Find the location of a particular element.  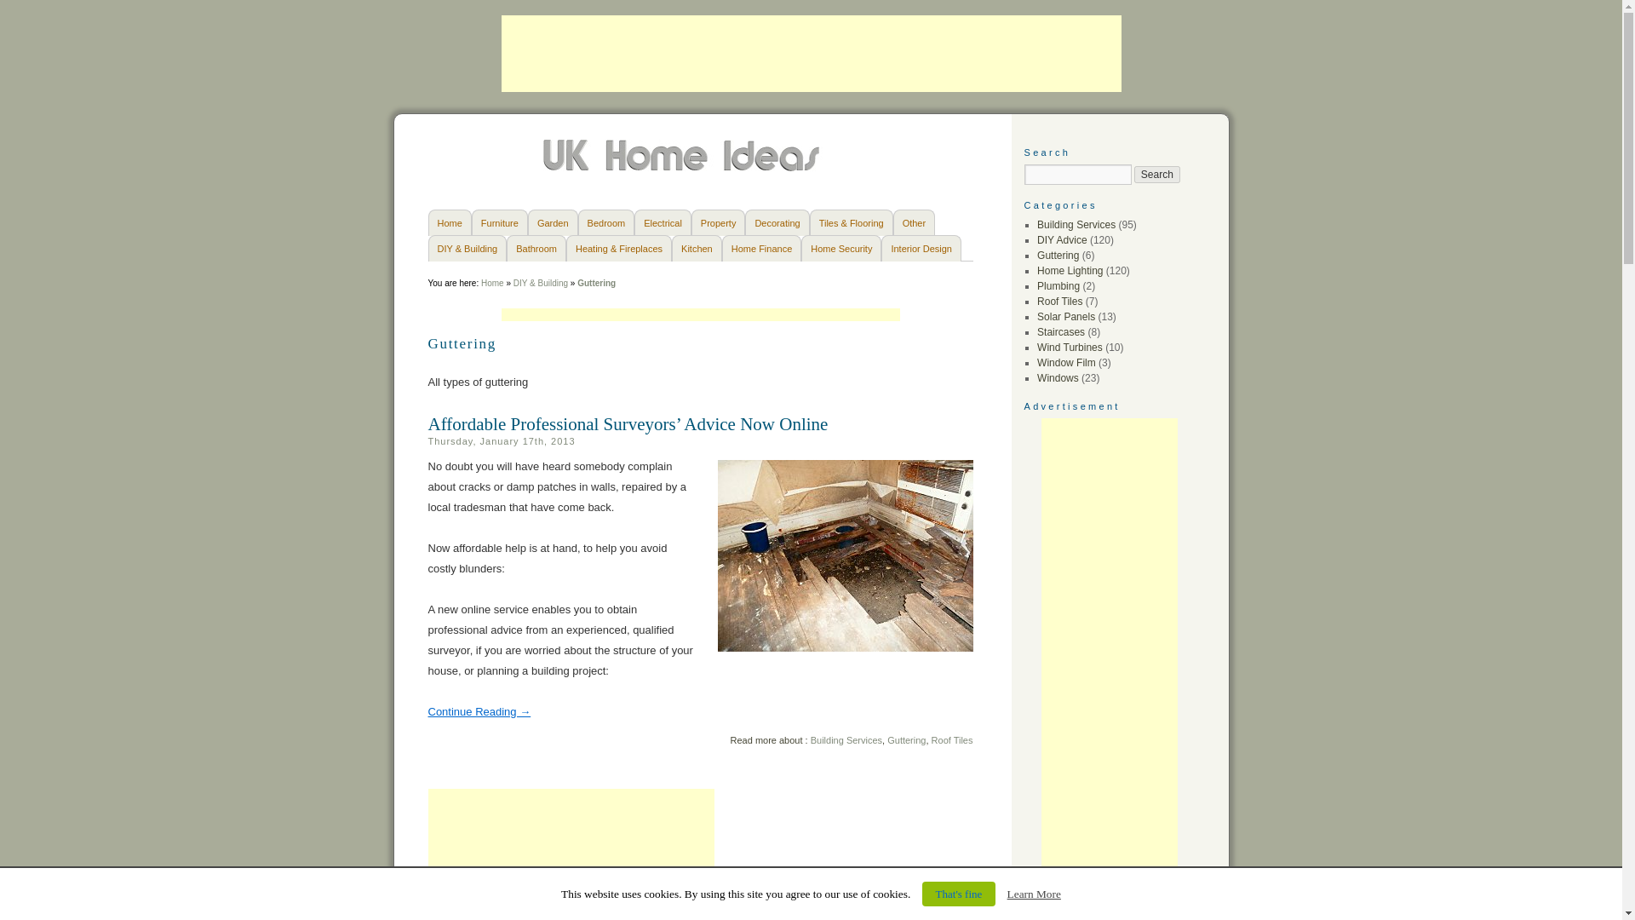

Garden is located at coordinates (554, 222).